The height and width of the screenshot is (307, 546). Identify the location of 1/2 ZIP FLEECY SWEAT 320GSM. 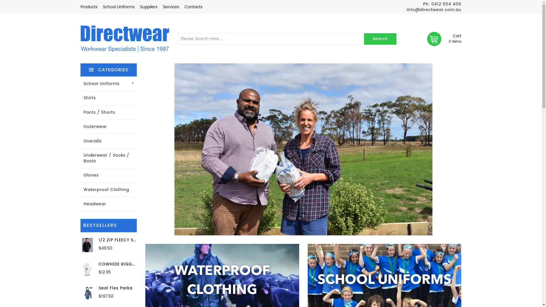
(132, 240).